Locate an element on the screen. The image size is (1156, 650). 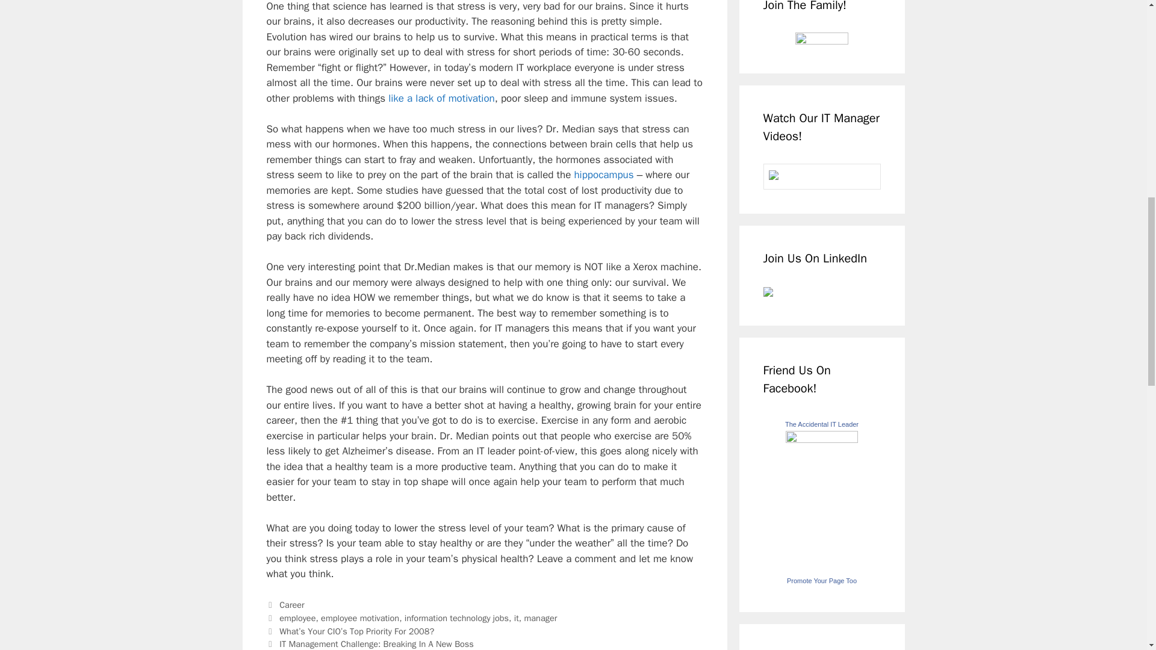
manager is located at coordinates (540, 617).